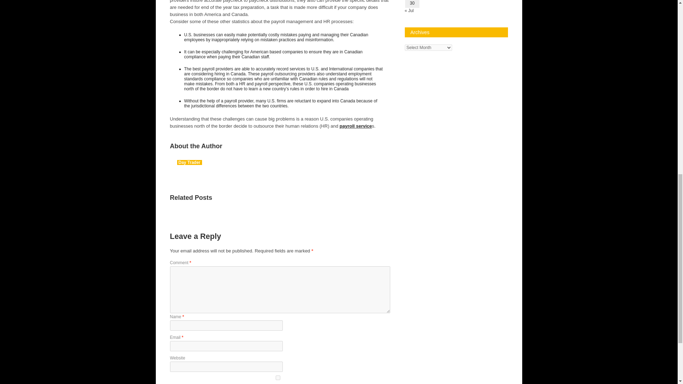  What do you see at coordinates (189, 162) in the screenshot?
I see `Day Trader` at bounding box center [189, 162].